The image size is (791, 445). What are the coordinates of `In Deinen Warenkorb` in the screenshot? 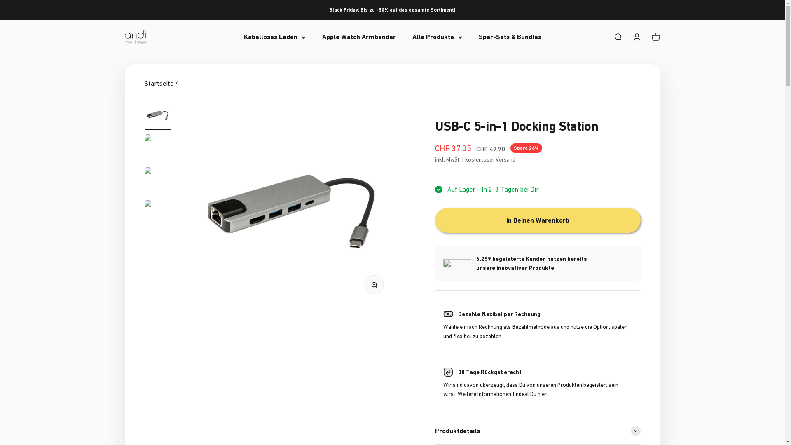 It's located at (538, 220).